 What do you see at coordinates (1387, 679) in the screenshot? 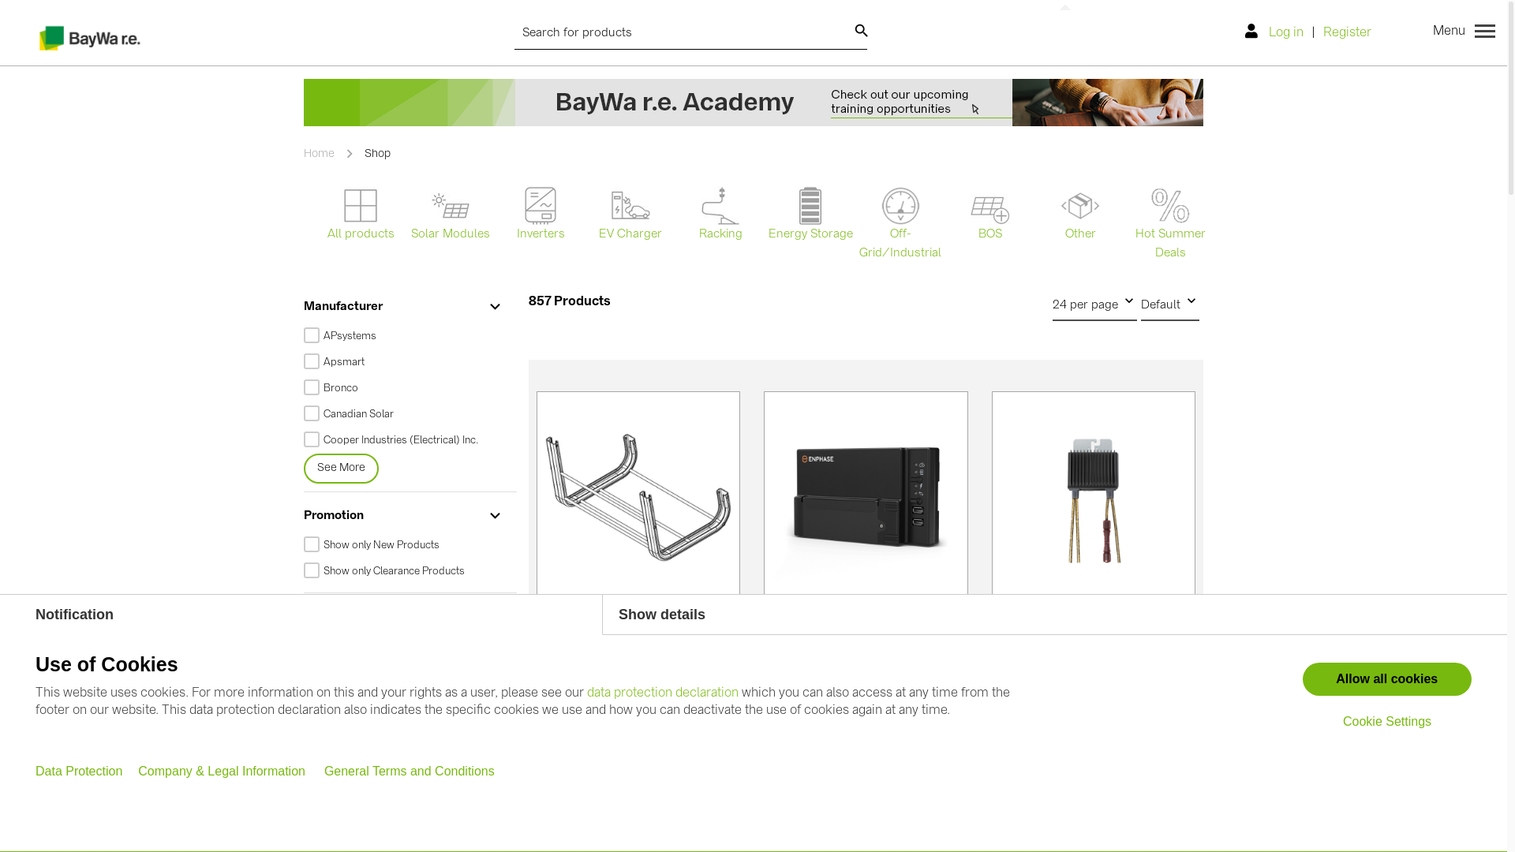
I see `    Allow all cookies    ` at bounding box center [1387, 679].